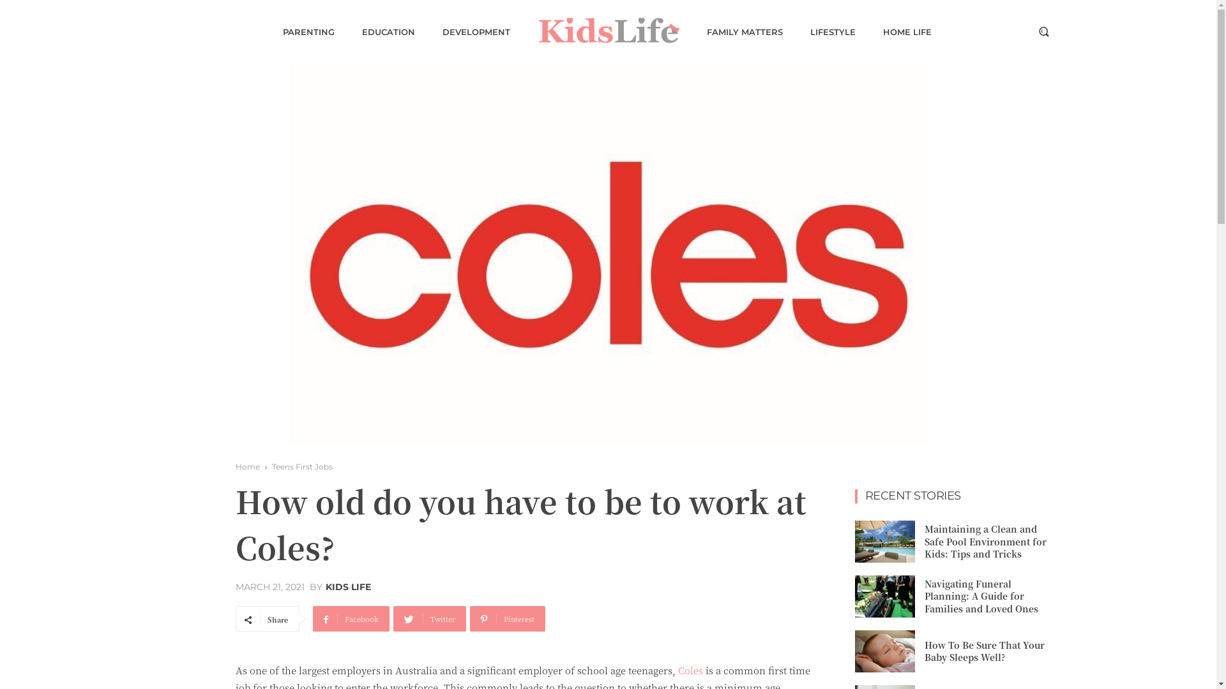 This screenshot has height=689, width=1226. I want to click on How To Be Sure That Your Baby Sleeps Well?, so click(985, 651).